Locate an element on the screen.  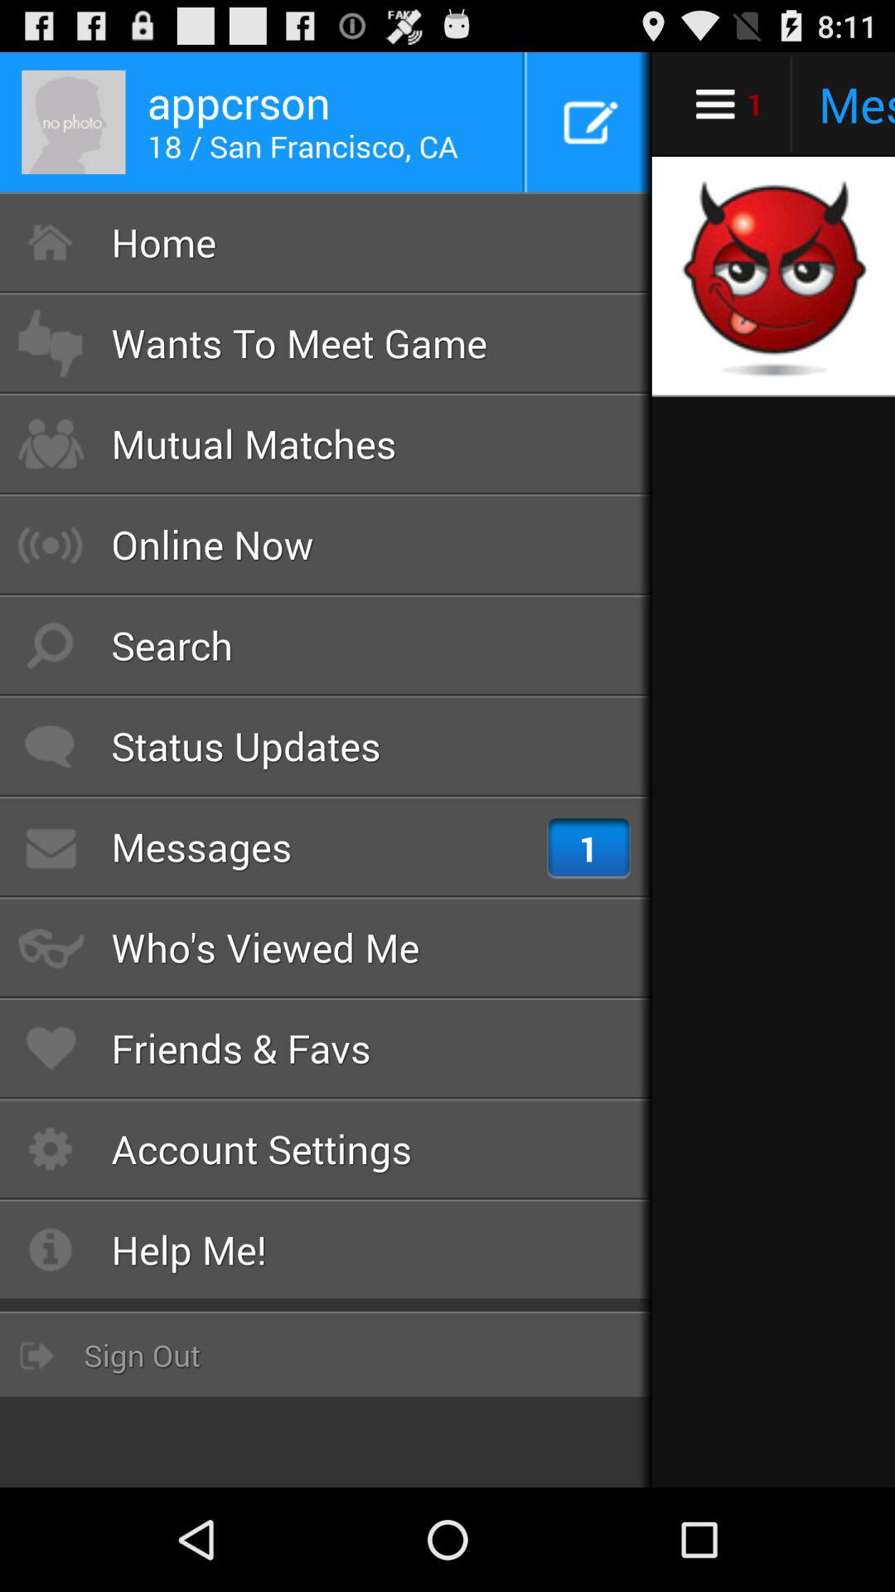
click on the button which is next to the appcrson is located at coordinates (590, 123).